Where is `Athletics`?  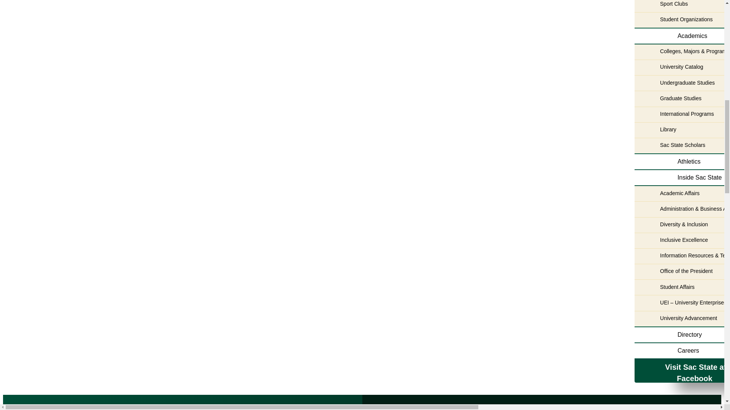
Athletics is located at coordinates (682, 162).